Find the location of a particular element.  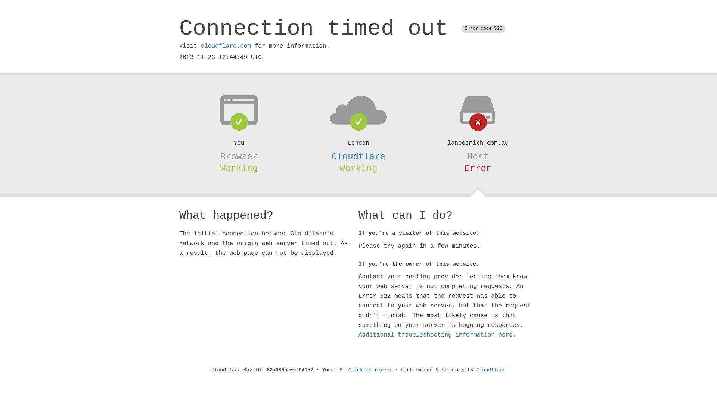

cloudflare.com is located at coordinates (226, 46).